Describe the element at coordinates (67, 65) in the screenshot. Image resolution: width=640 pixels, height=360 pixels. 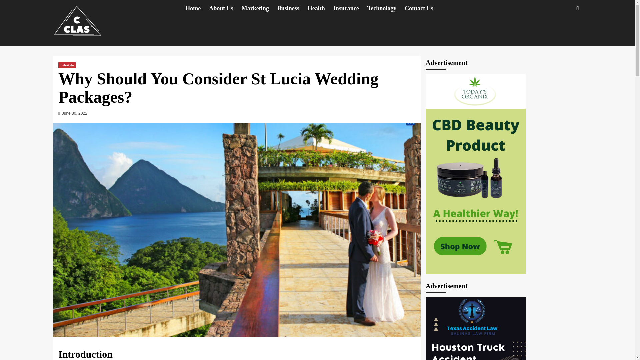
I see `Lifestyle` at that location.